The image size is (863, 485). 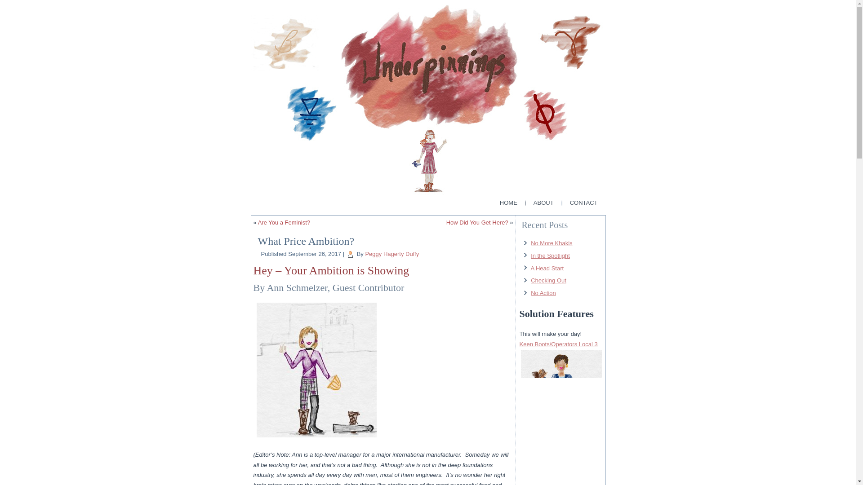 I want to click on Peggy Hagerty Duffy, so click(x=392, y=254).